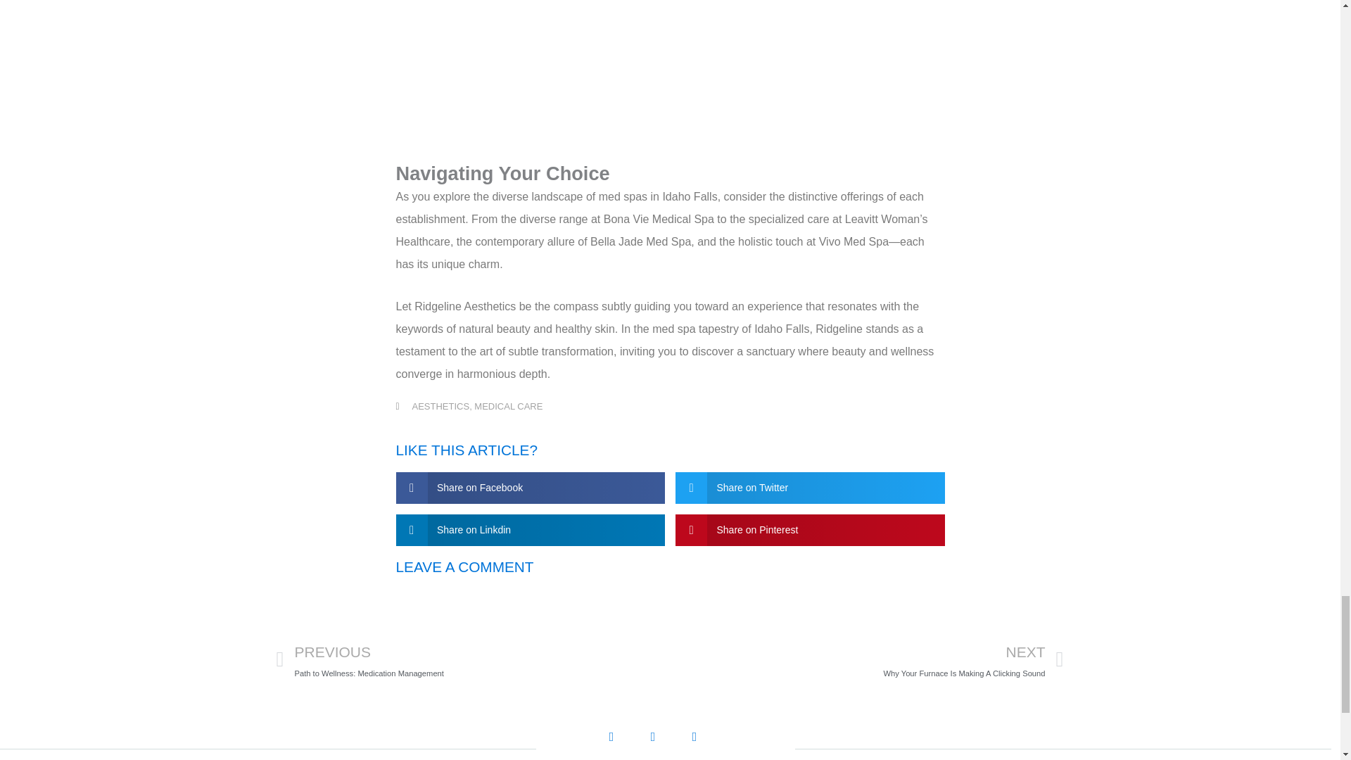 This screenshot has width=1351, height=760. What do you see at coordinates (706, 745) in the screenshot?
I see `MEDICAL CARE` at bounding box center [706, 745].